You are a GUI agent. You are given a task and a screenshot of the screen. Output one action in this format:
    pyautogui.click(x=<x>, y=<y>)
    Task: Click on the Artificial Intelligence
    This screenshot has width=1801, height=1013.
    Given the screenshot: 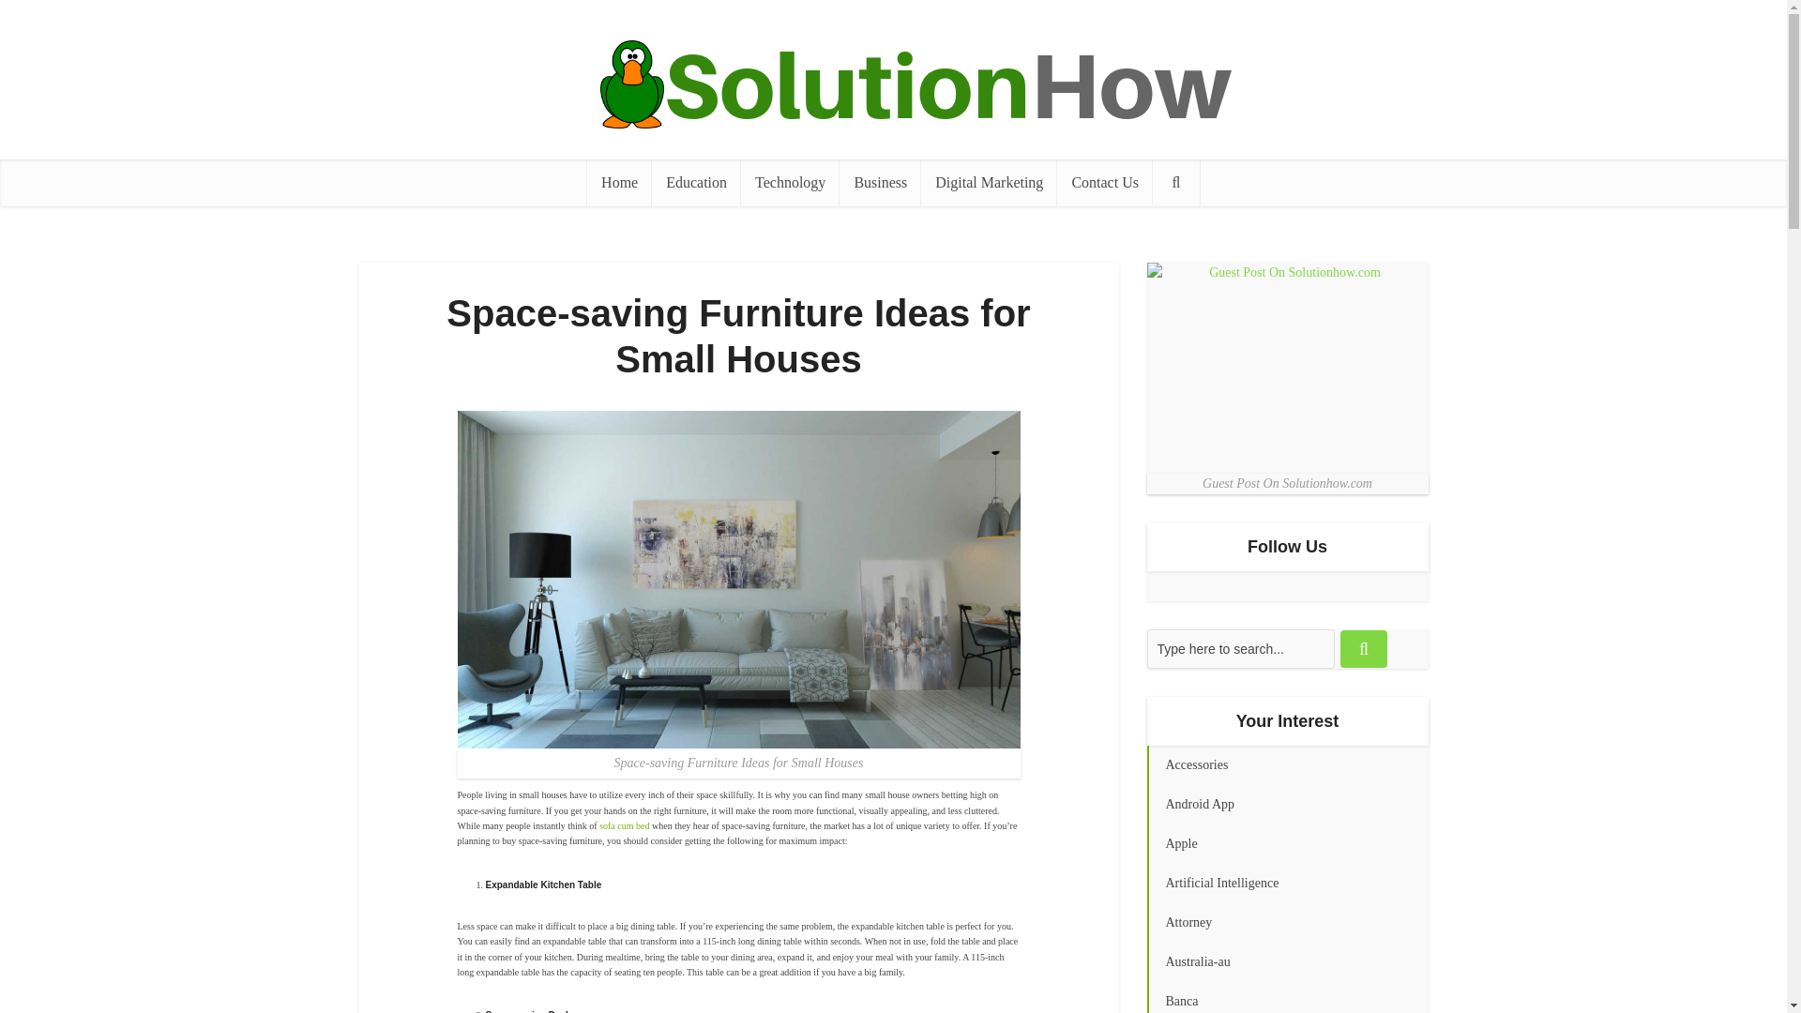 What is the action you would take?
    pyautogui.click(x=1287, y=884)
    